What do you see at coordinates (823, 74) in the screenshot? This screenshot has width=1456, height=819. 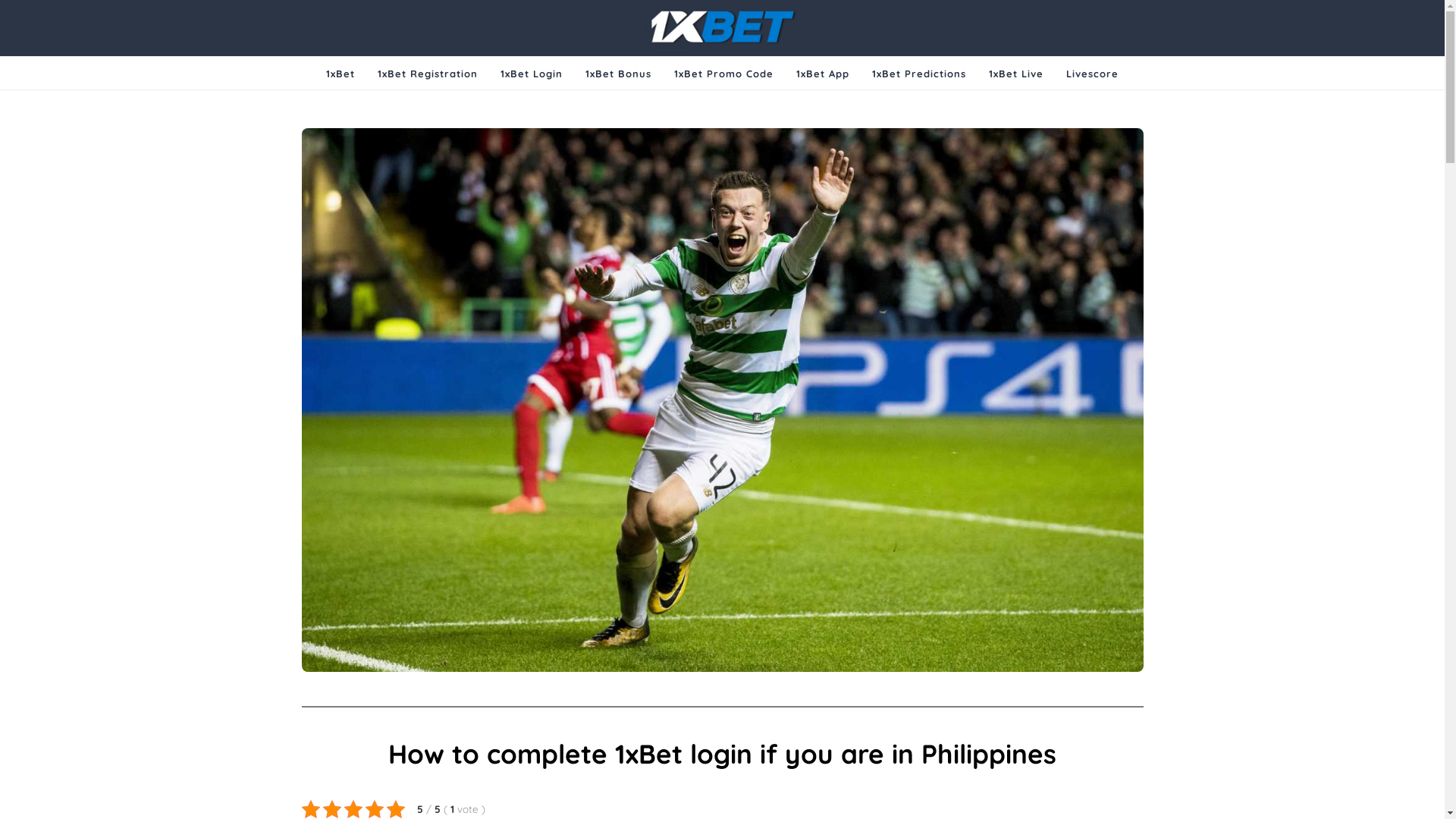 I see `1xBet App` at bounding box center [823, 74].